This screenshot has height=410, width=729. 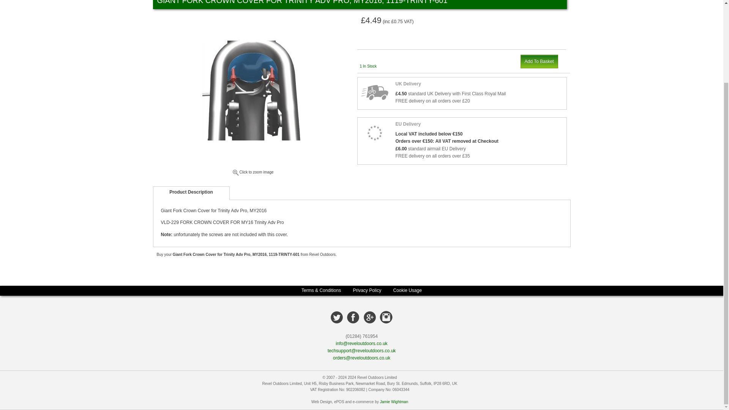 I want to click on Click to zoom image, so click(x=252, y=174).